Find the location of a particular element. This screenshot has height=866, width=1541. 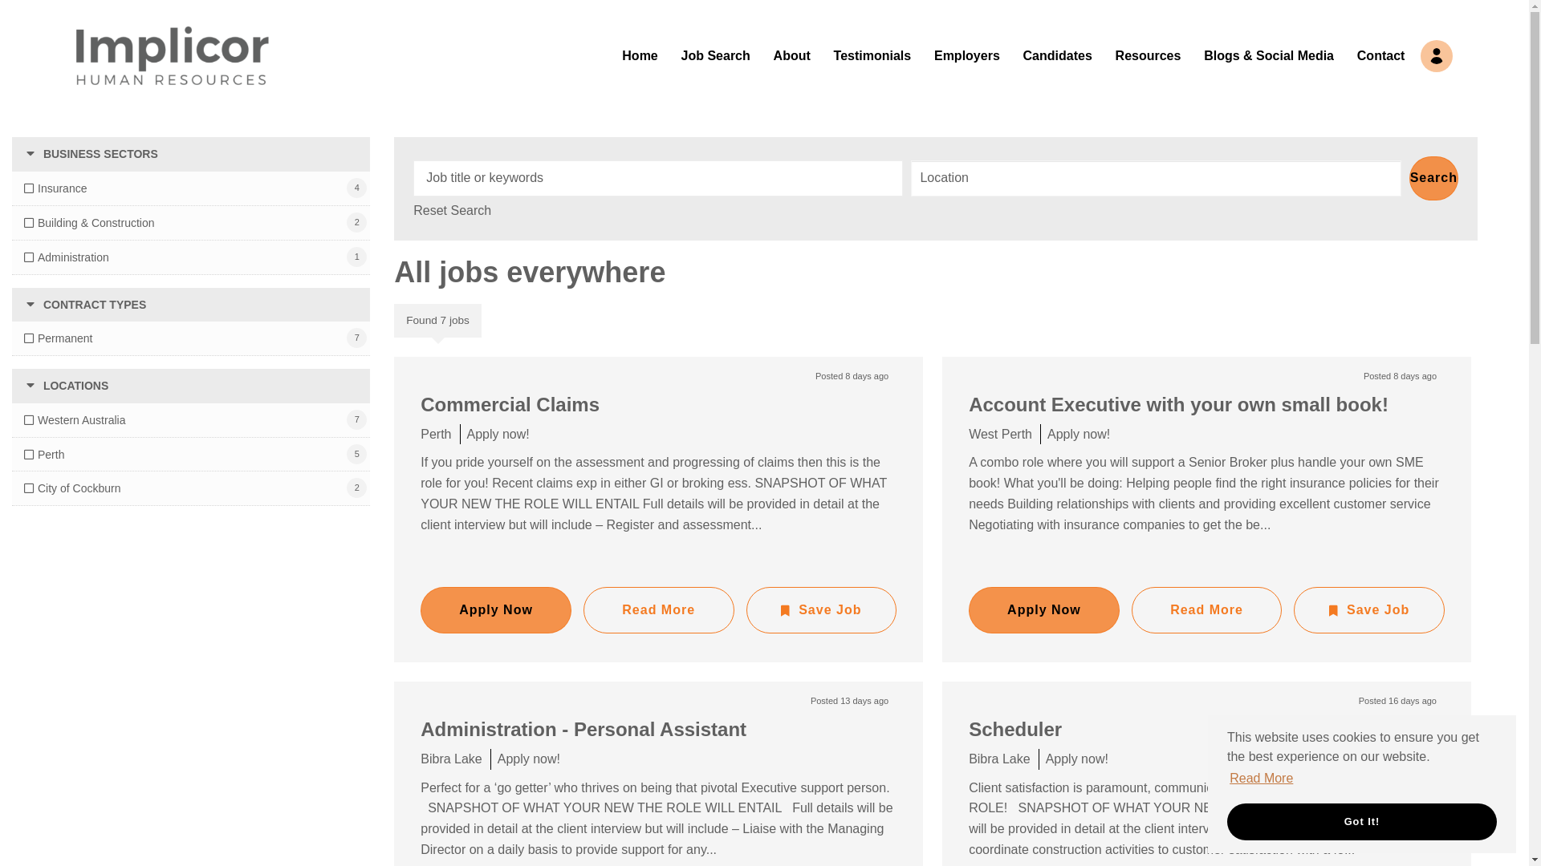

Administration - Personal Assistant is located at coordinates (583, 730).